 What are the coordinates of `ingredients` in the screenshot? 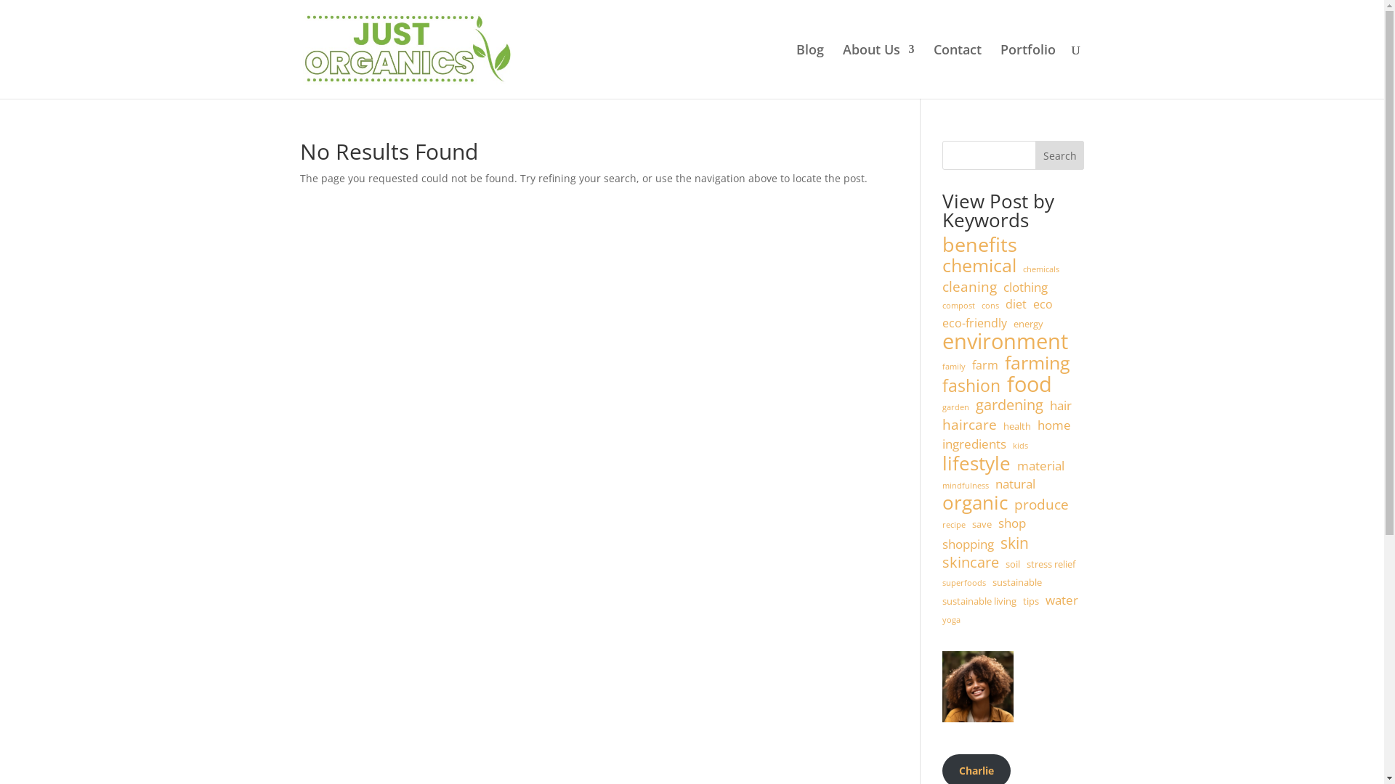 It's located at (974, 444).